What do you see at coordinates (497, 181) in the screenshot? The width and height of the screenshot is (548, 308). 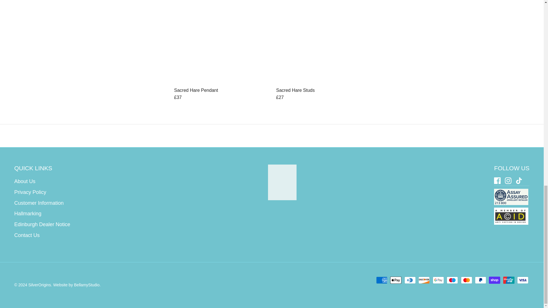 I see `Facebook` at bounding box center [497, 181].